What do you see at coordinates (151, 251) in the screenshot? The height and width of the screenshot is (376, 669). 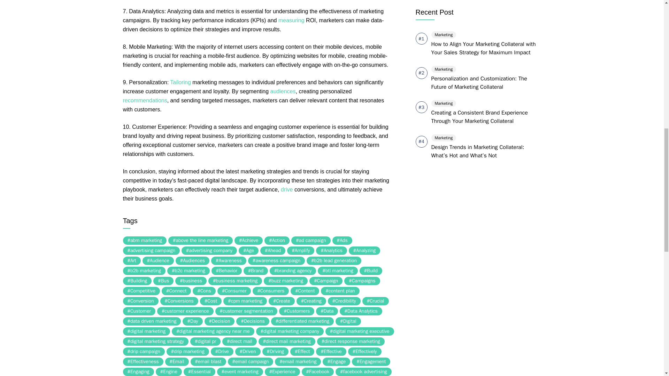 I see `advertising campaign` at bounding box center [151, 251].